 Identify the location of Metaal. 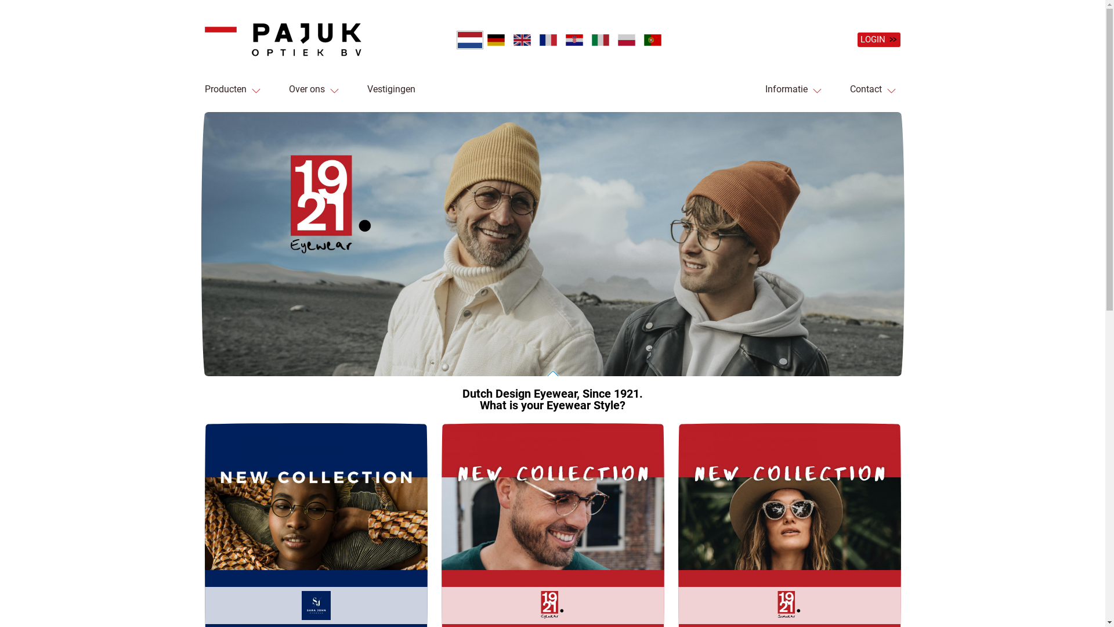
(247, 118).